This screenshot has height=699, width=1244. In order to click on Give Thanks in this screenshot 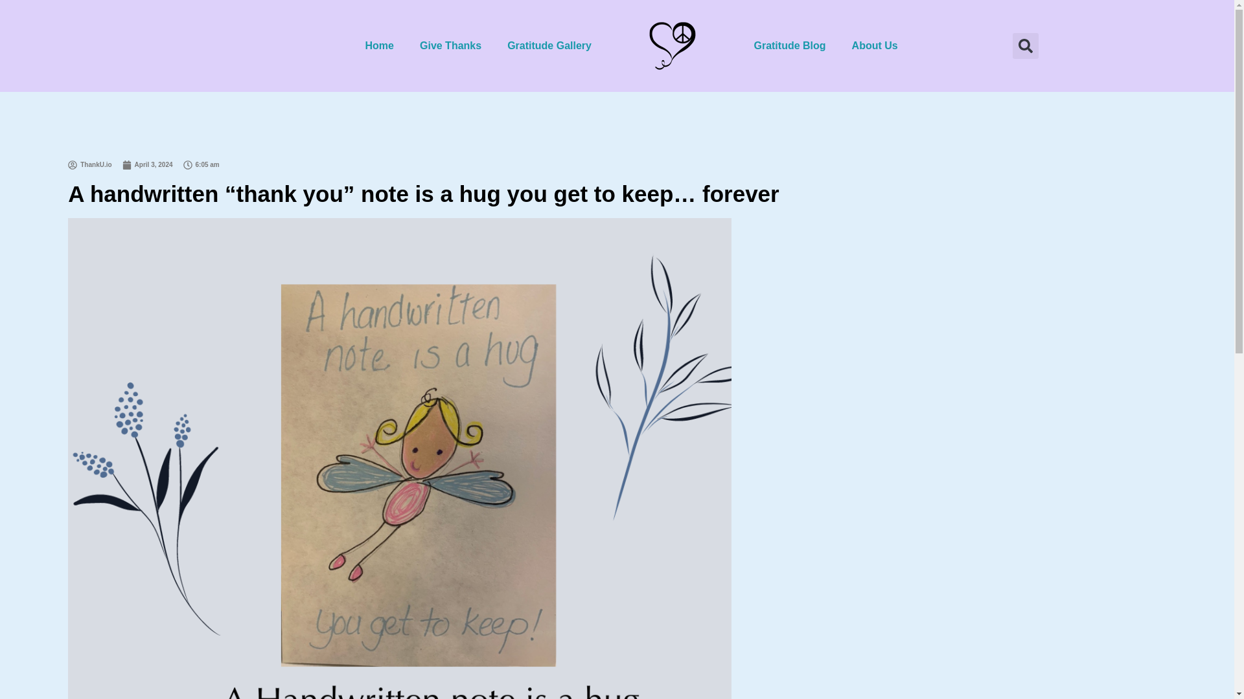, I will do `click(450, 45)`.